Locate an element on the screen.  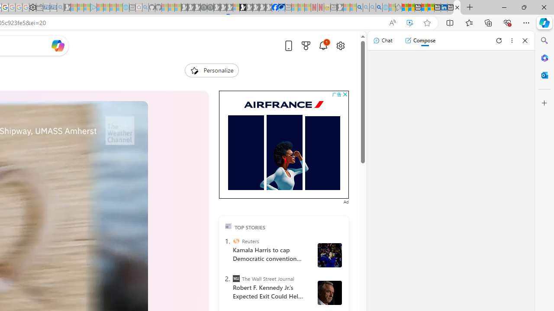
Aberdeen, Hong Kong SAR weather forecast | Microsoft Weather is located at coordinates (411, 8).